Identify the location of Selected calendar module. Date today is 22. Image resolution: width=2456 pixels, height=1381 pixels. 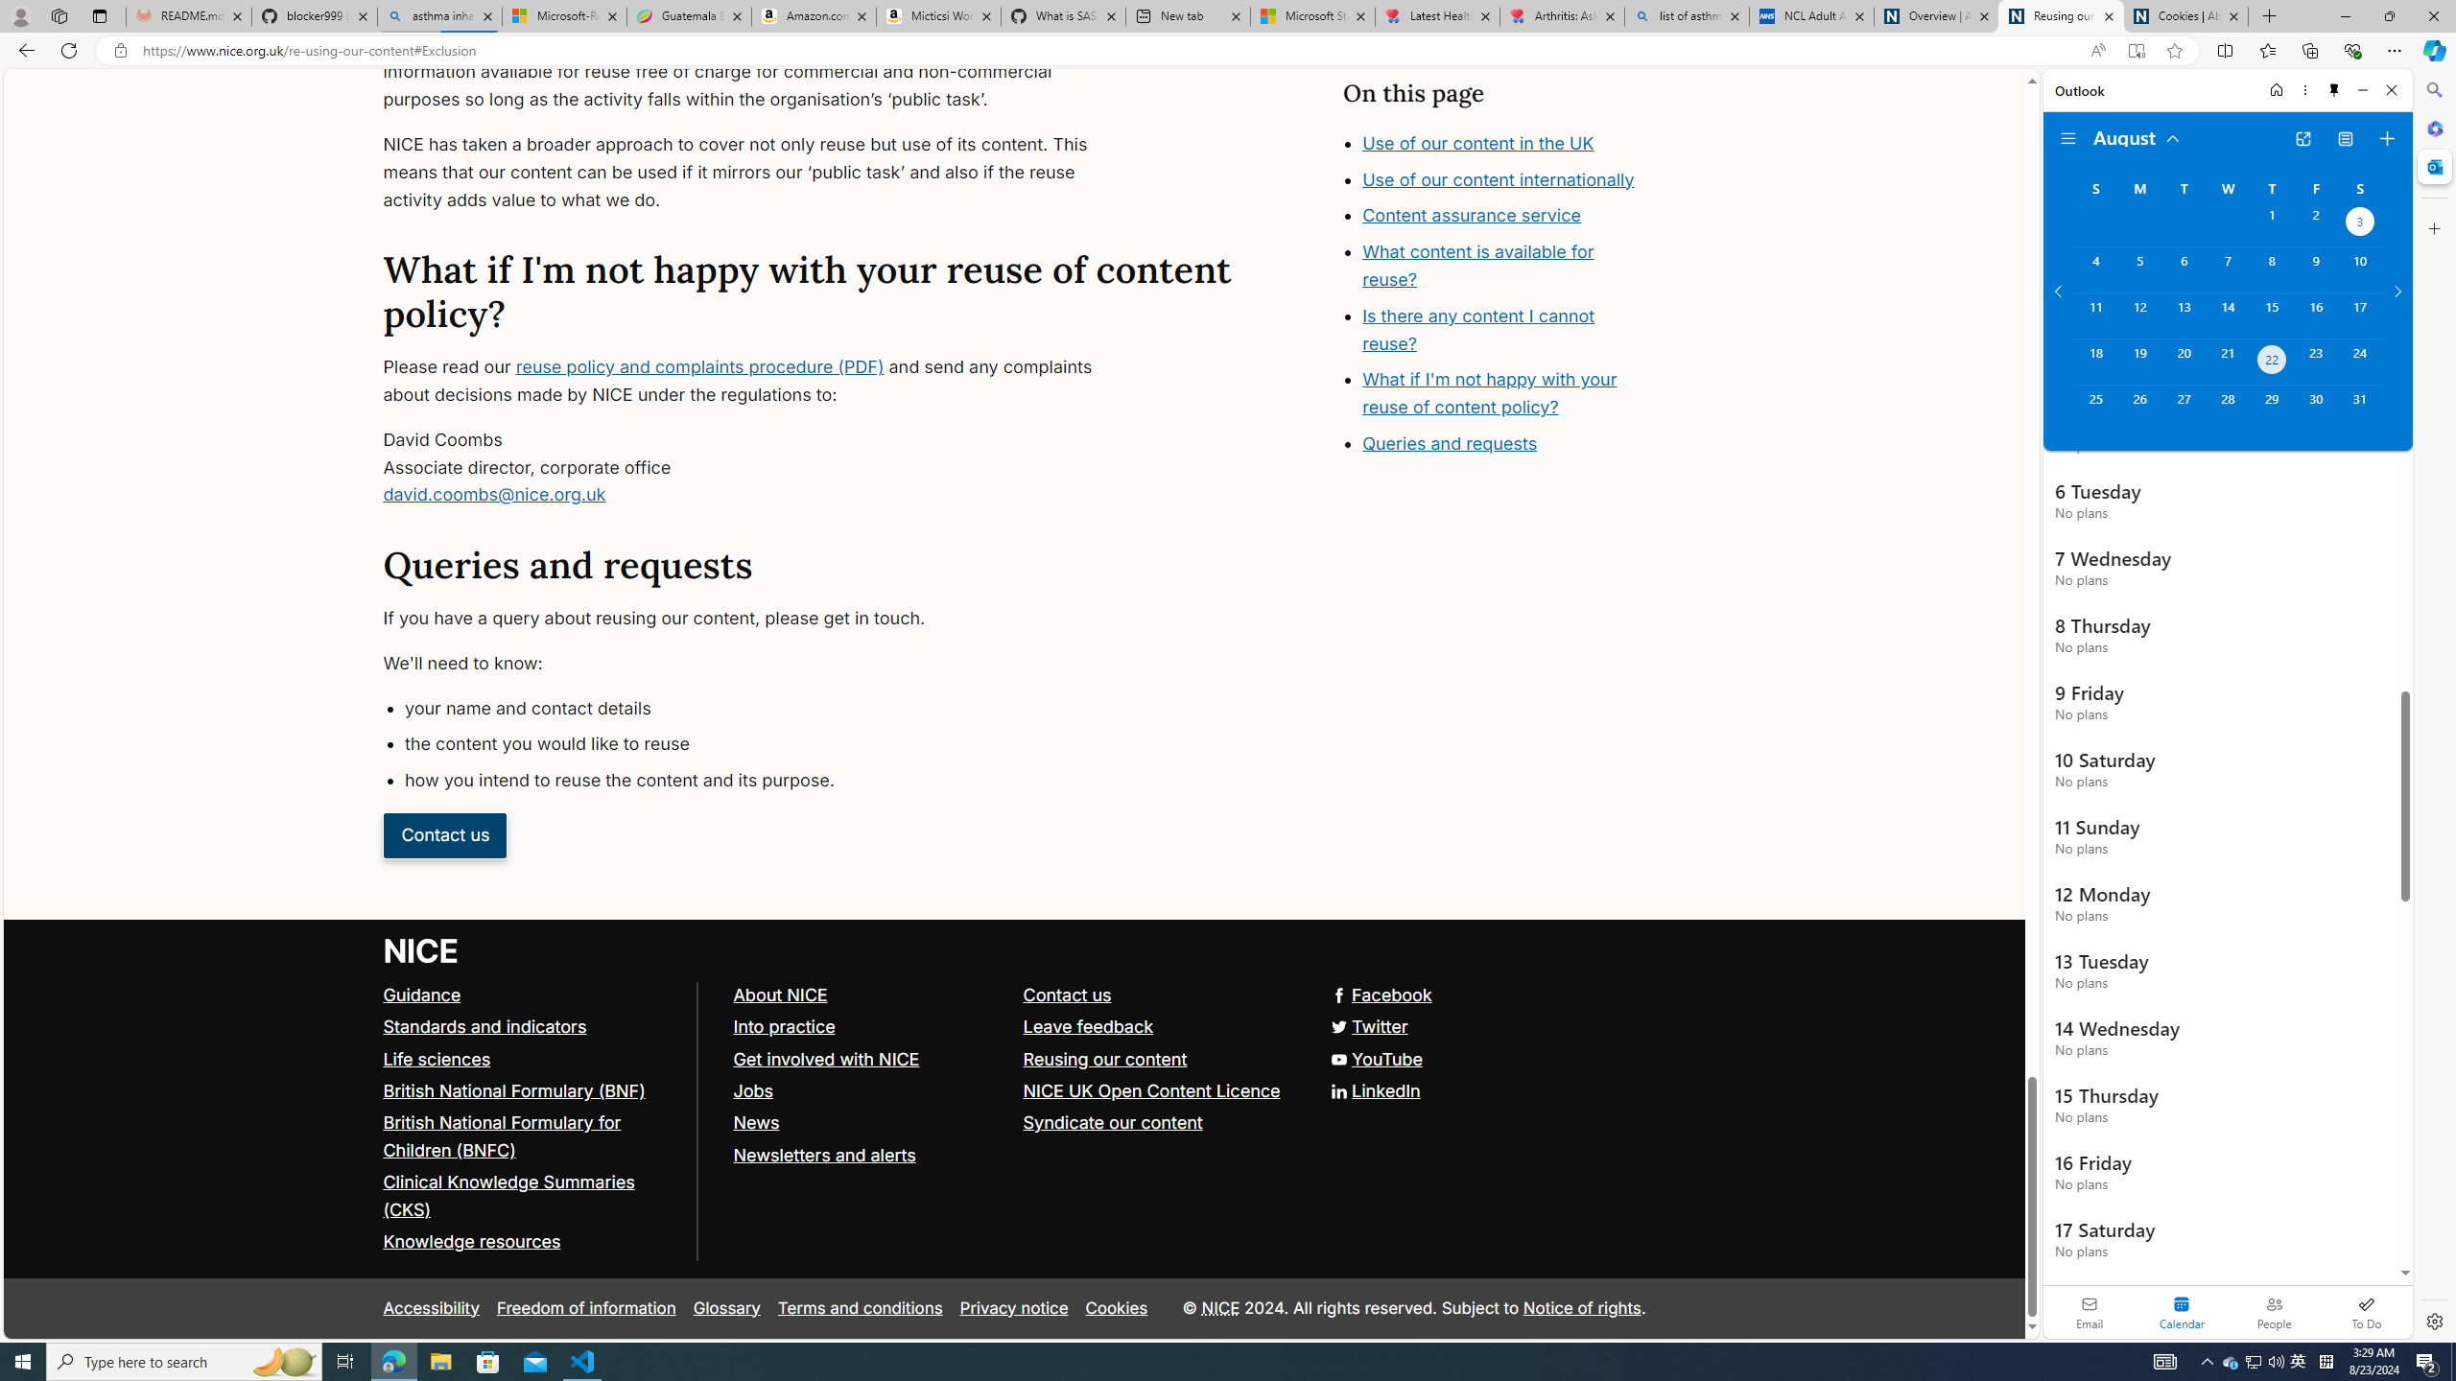
(2182, 1312).